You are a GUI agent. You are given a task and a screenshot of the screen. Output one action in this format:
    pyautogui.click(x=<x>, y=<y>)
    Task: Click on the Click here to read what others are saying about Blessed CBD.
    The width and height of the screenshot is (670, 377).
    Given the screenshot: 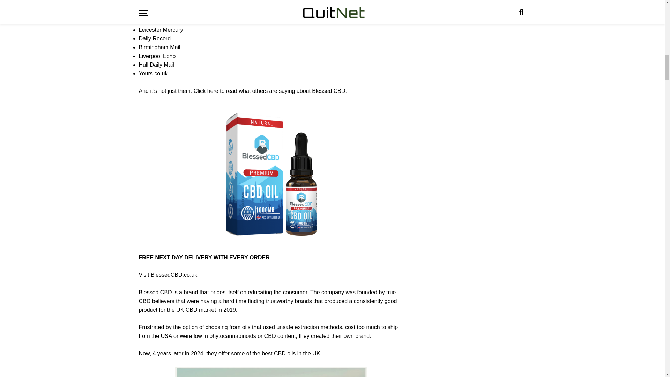 What is the action you would take?
    pyautogui.click(x=270, y=91)
    